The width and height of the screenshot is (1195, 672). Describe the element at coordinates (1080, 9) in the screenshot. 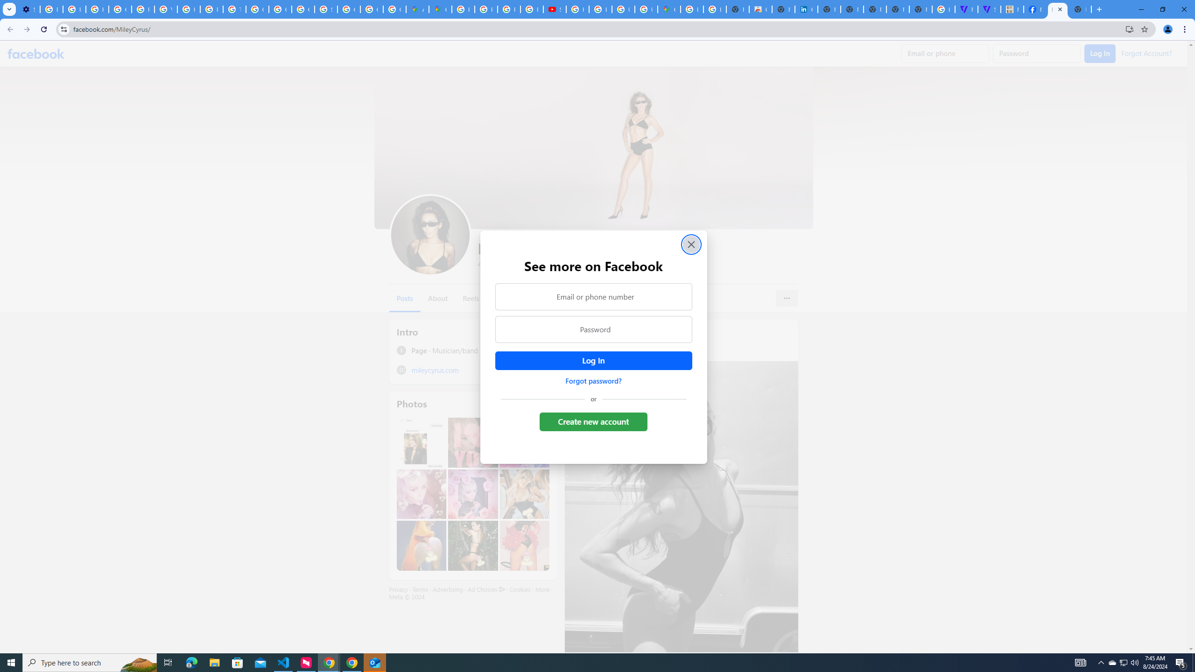

I see `New Tab` at that location.